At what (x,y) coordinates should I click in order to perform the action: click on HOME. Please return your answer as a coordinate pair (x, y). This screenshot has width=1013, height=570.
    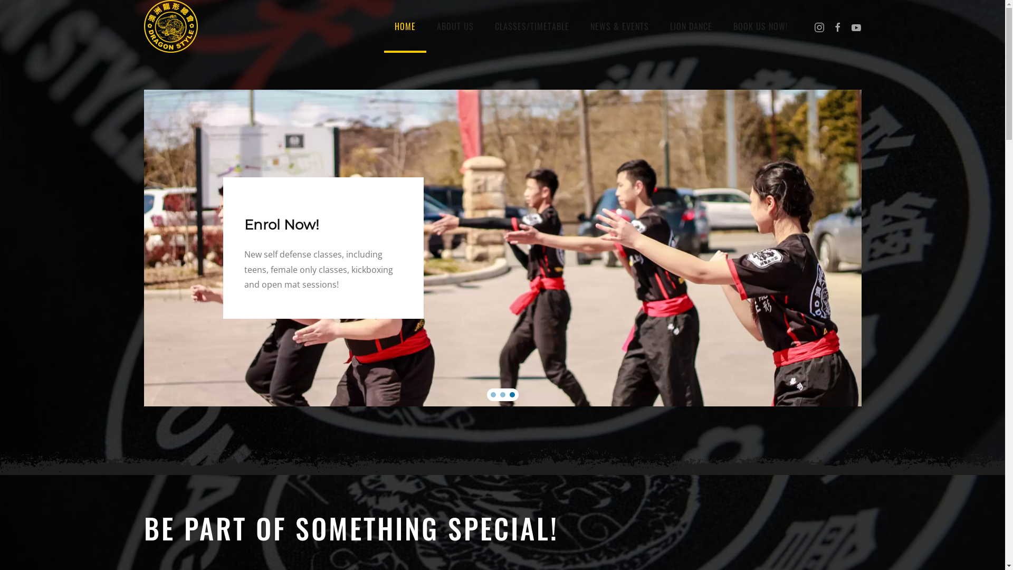
    Looking at the image, I should click on (405, 26).